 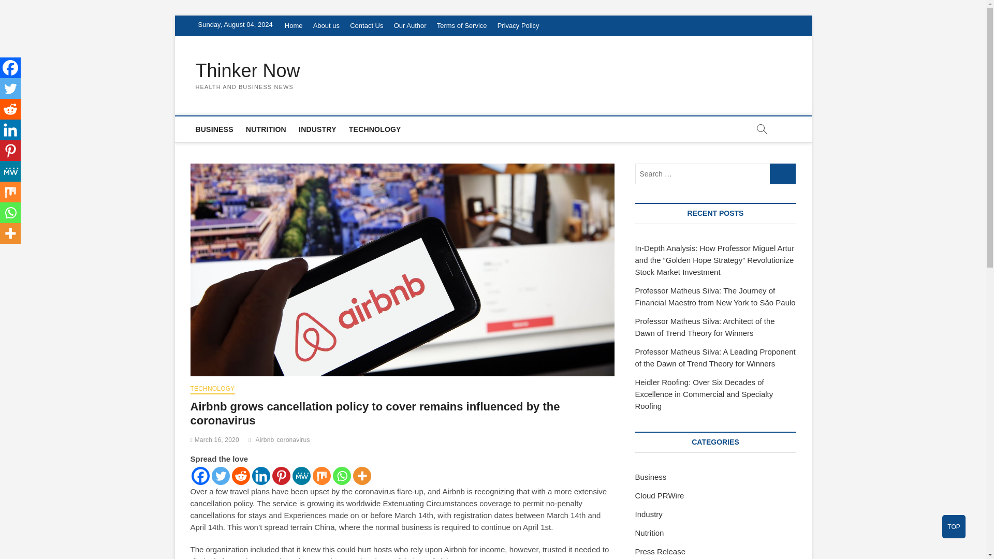 I want to click on Twitter, so click(x=10, y=89).